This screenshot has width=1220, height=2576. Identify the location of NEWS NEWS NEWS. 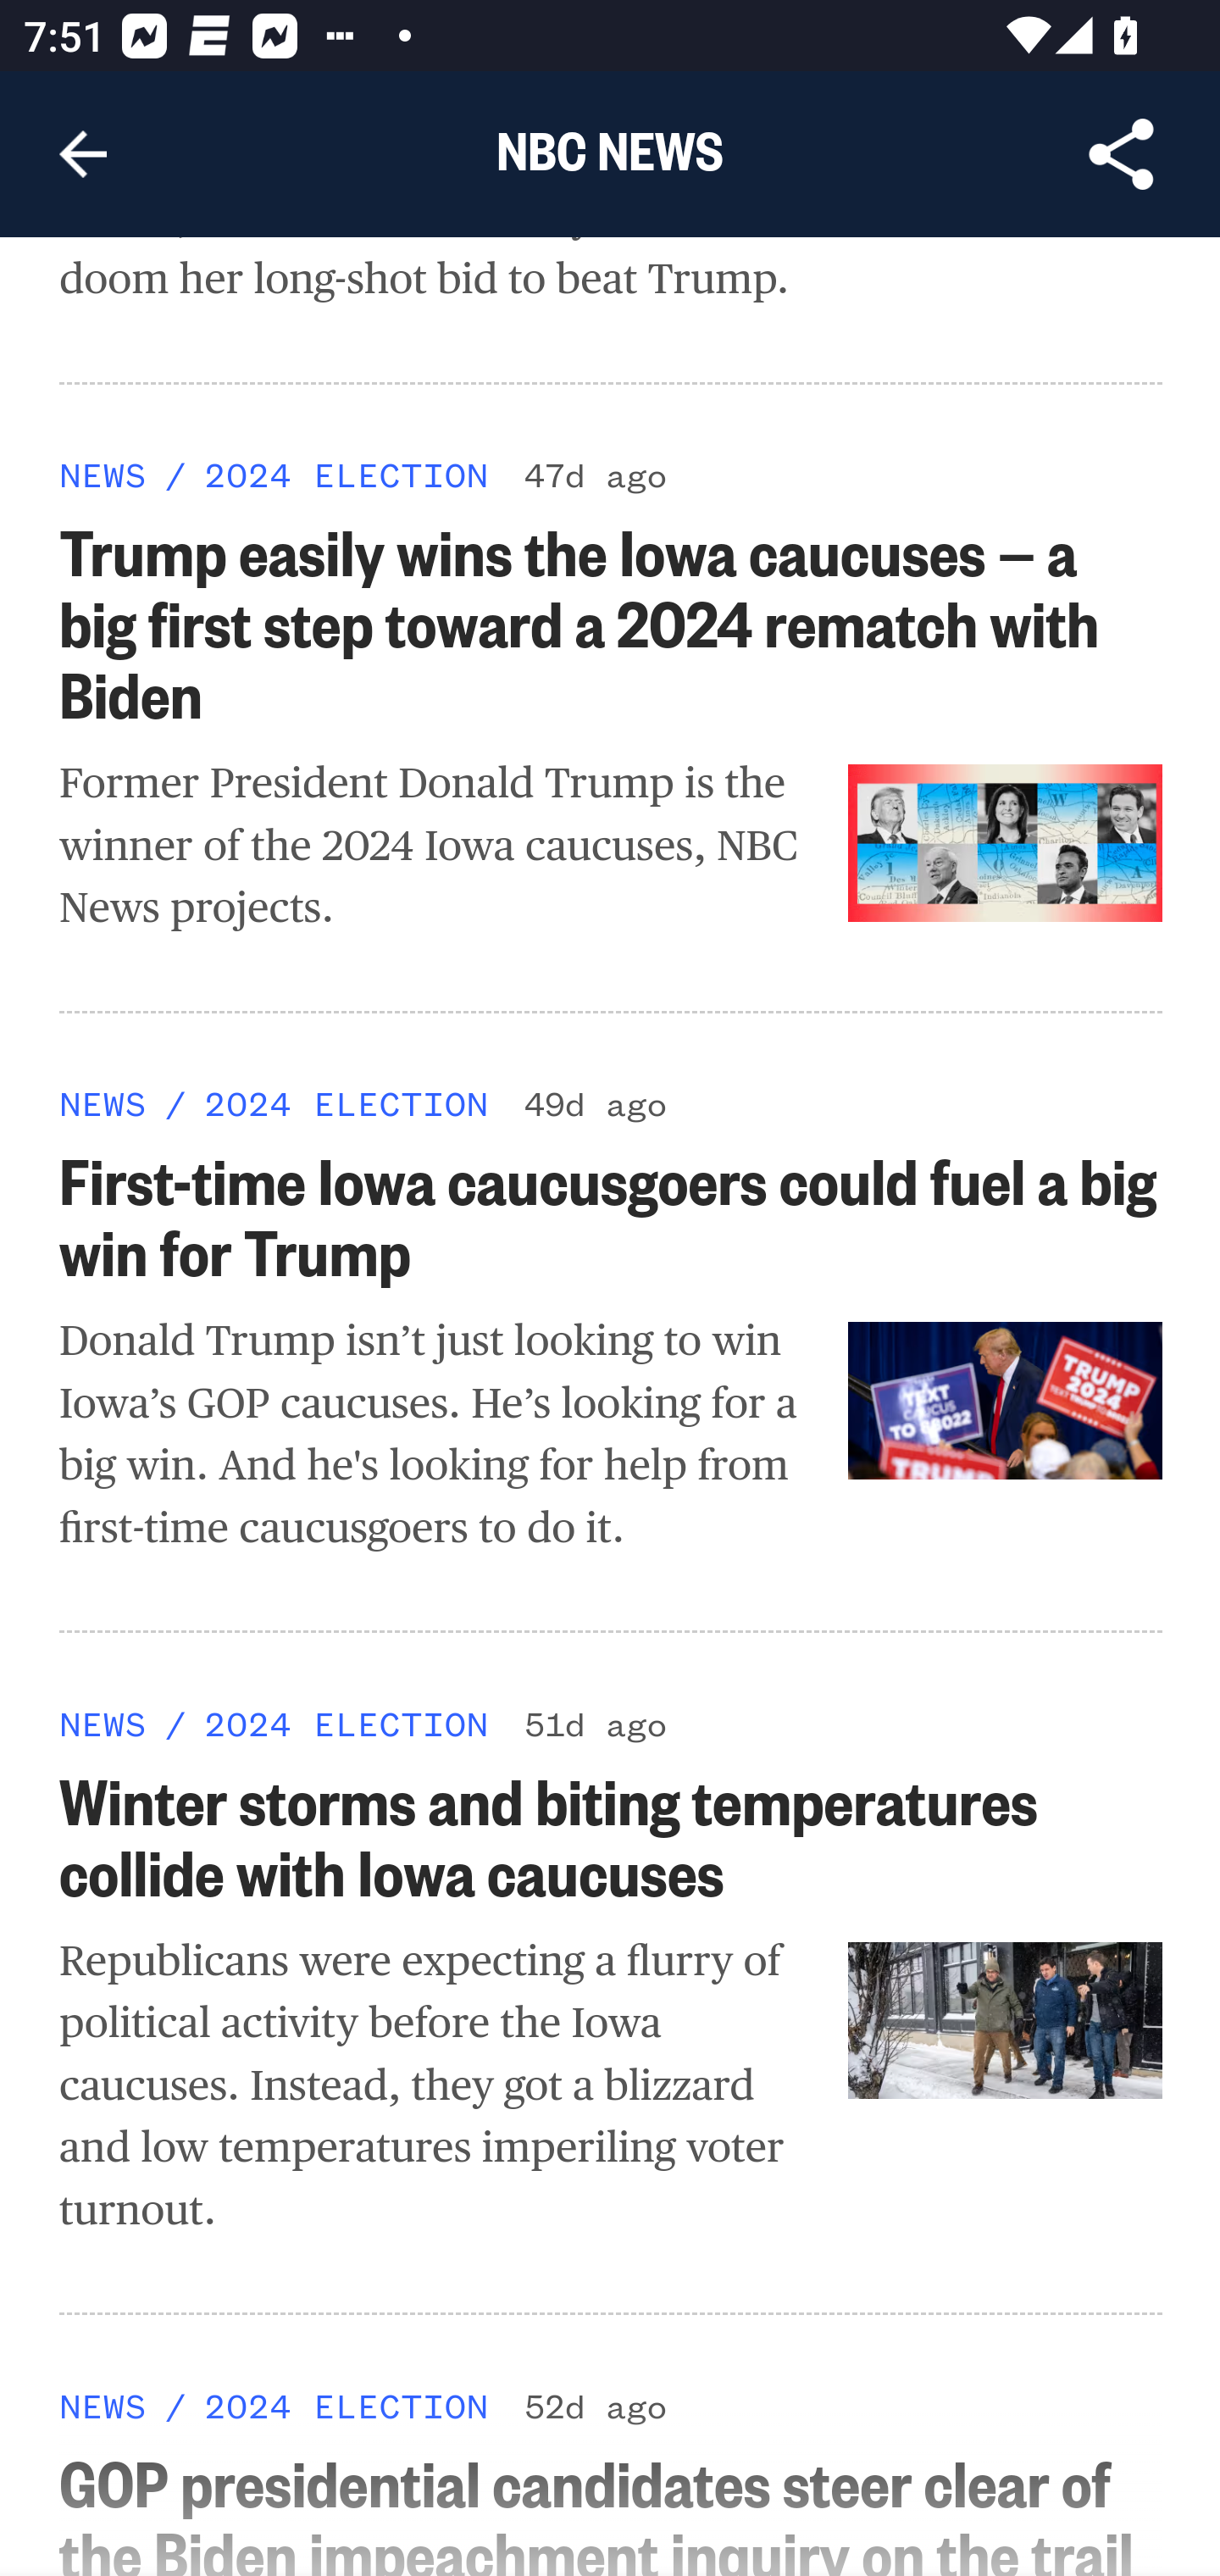
(103, 2406).